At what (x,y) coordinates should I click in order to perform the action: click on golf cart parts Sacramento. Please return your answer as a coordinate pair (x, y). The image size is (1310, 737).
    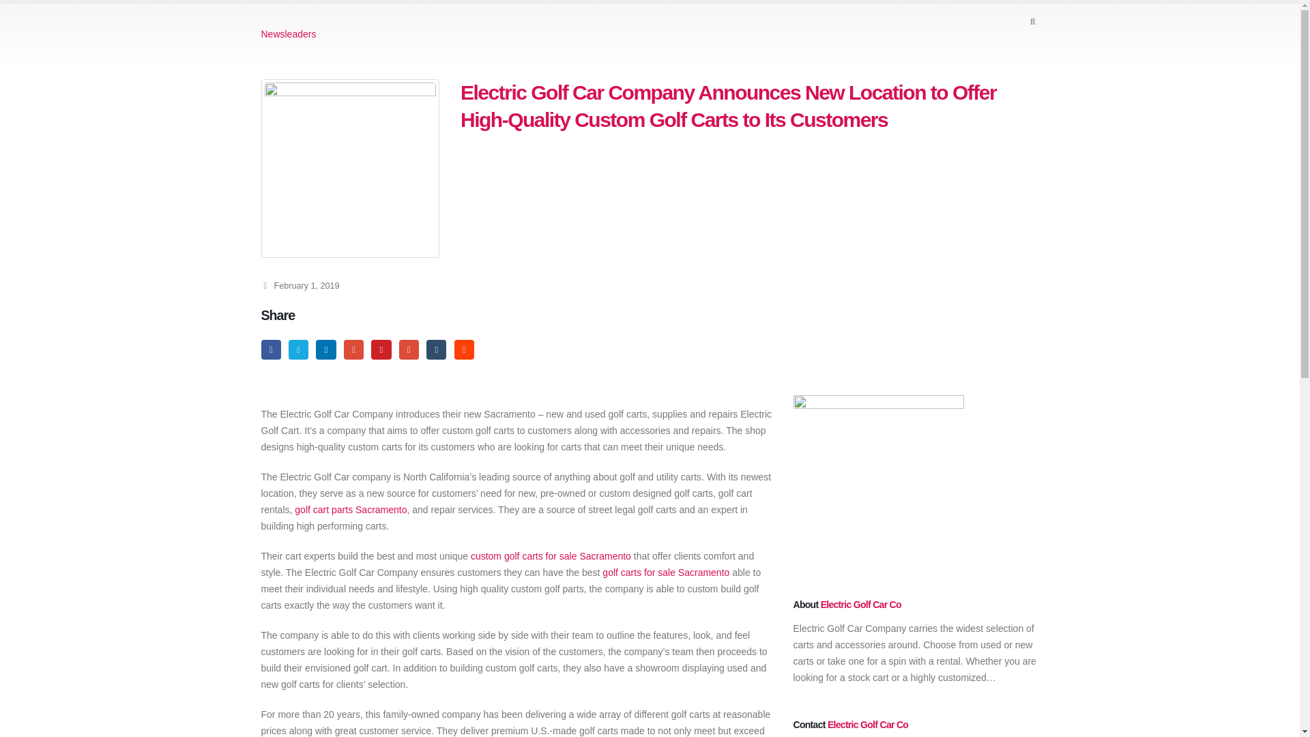
    Looking at the image, I should click on (351, 509).